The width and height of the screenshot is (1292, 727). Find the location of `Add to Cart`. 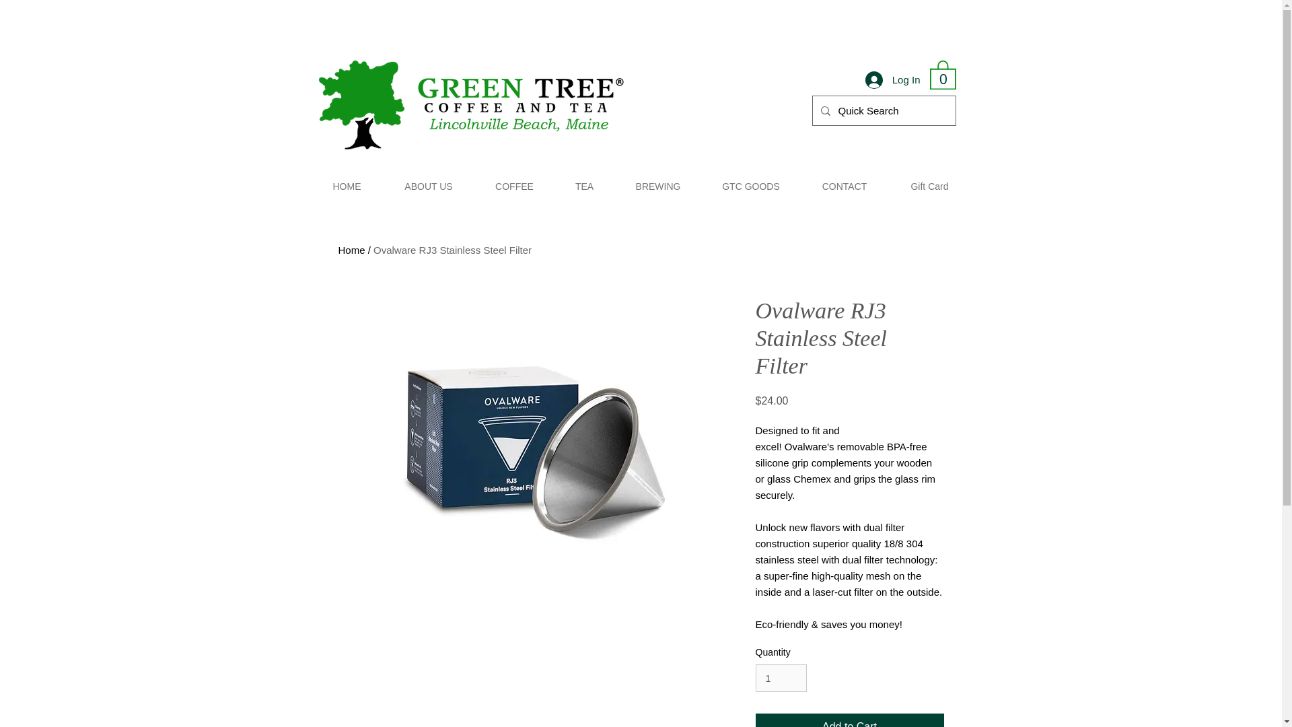

Add to Cart is located at coordinates (849, 720).